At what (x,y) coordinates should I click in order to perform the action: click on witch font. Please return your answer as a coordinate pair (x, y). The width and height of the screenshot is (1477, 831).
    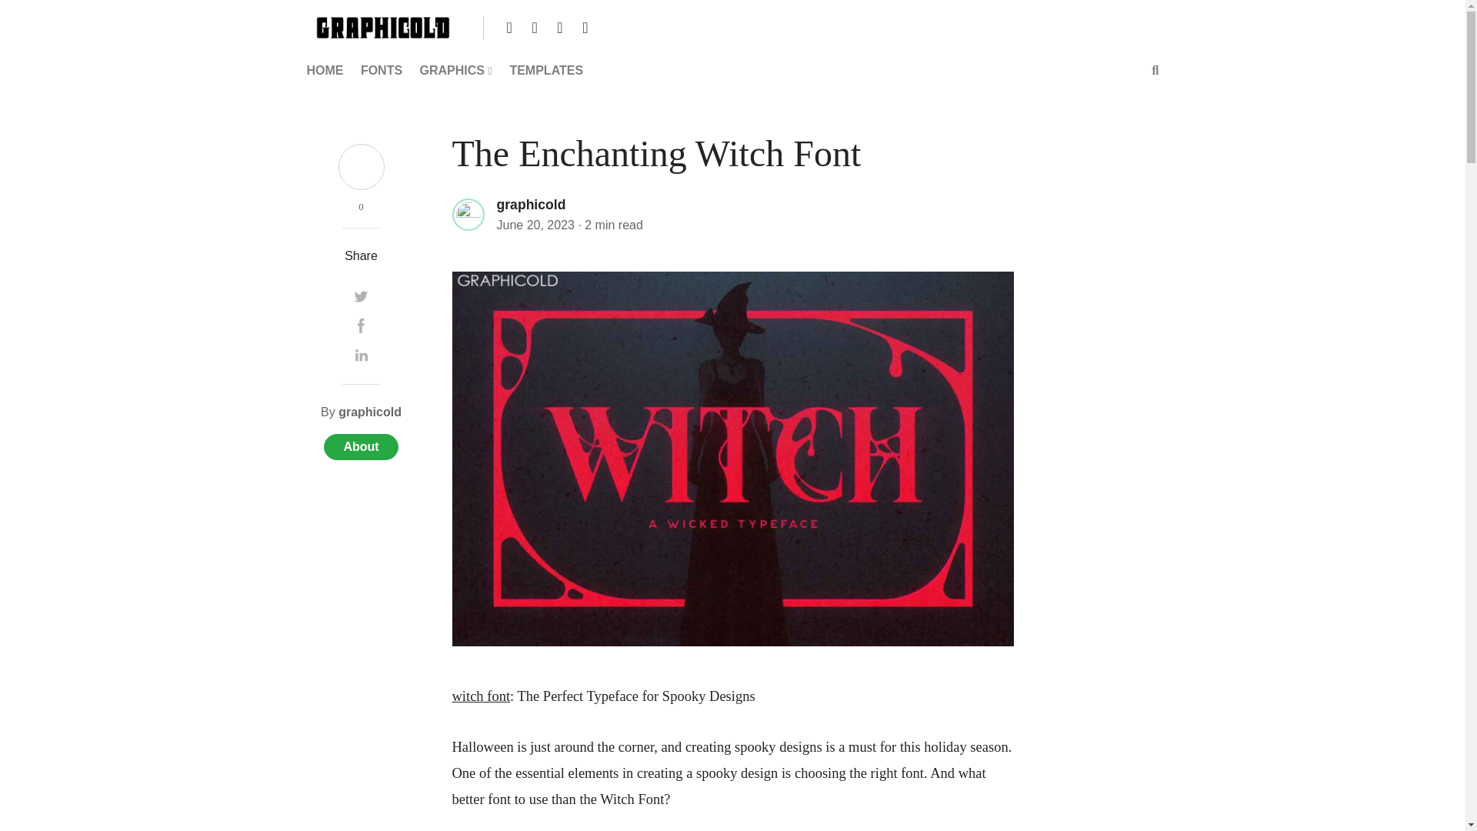
    Looking at the image, I should click on (482, 694).